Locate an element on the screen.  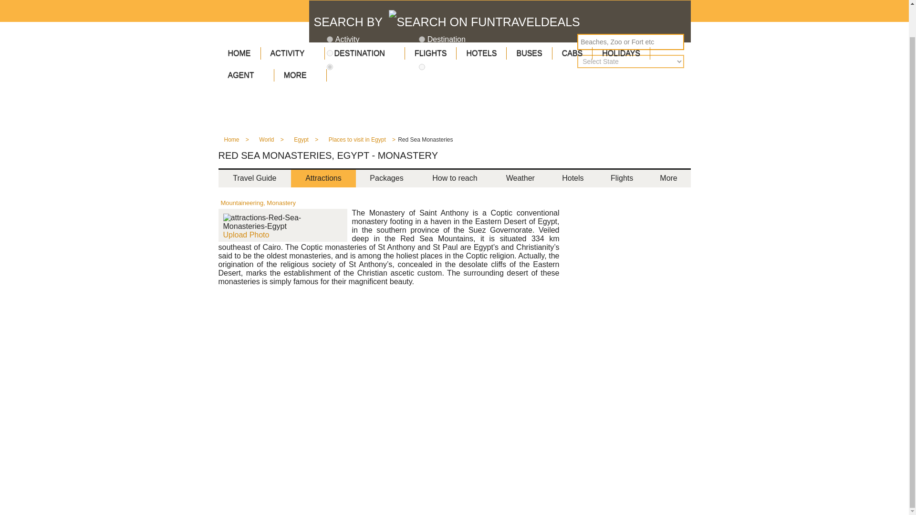
Beaches, Zoo or Fort etc is located at coordinates (631, 42).